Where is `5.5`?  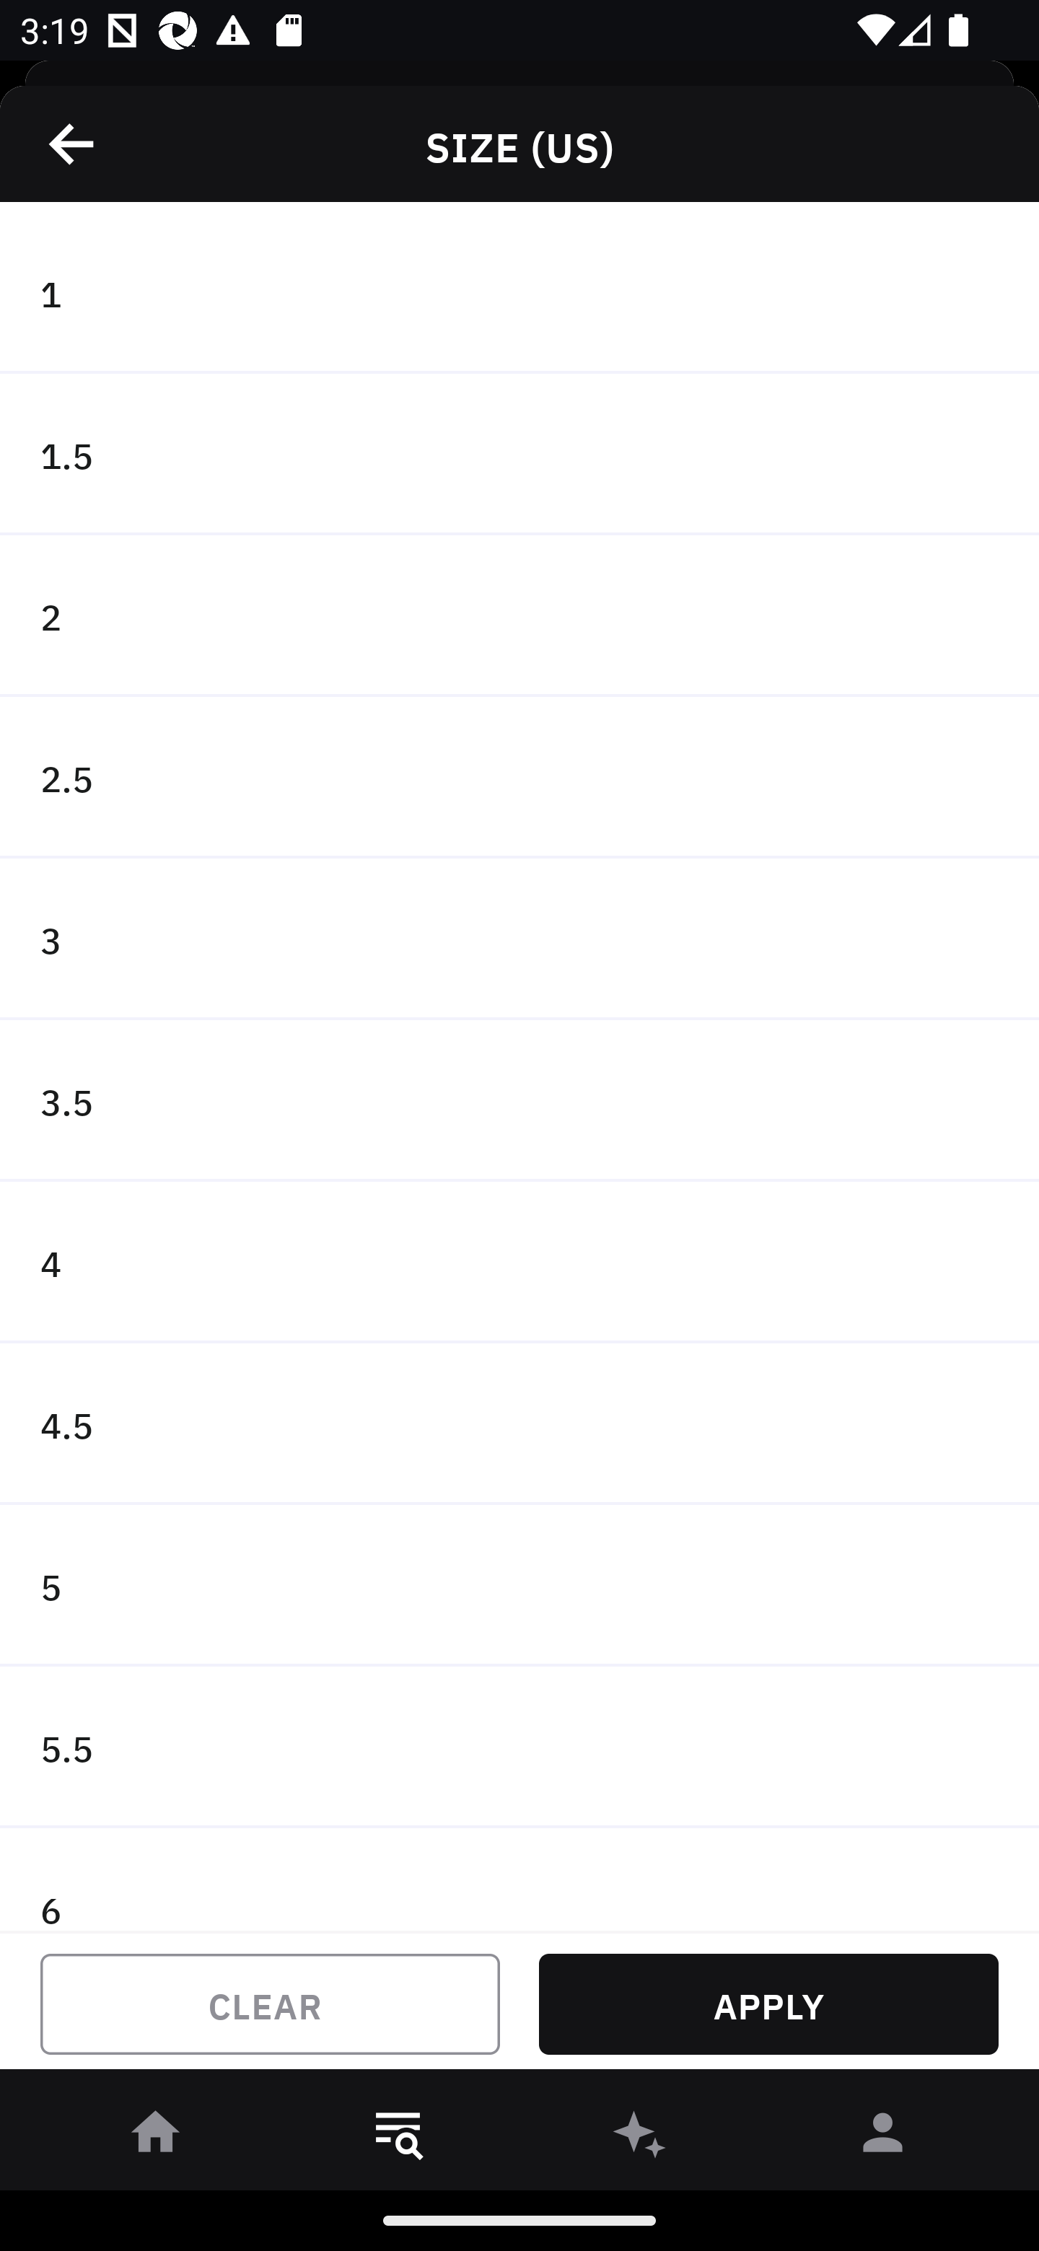 5.5 is located at coordinates (519, 1746).